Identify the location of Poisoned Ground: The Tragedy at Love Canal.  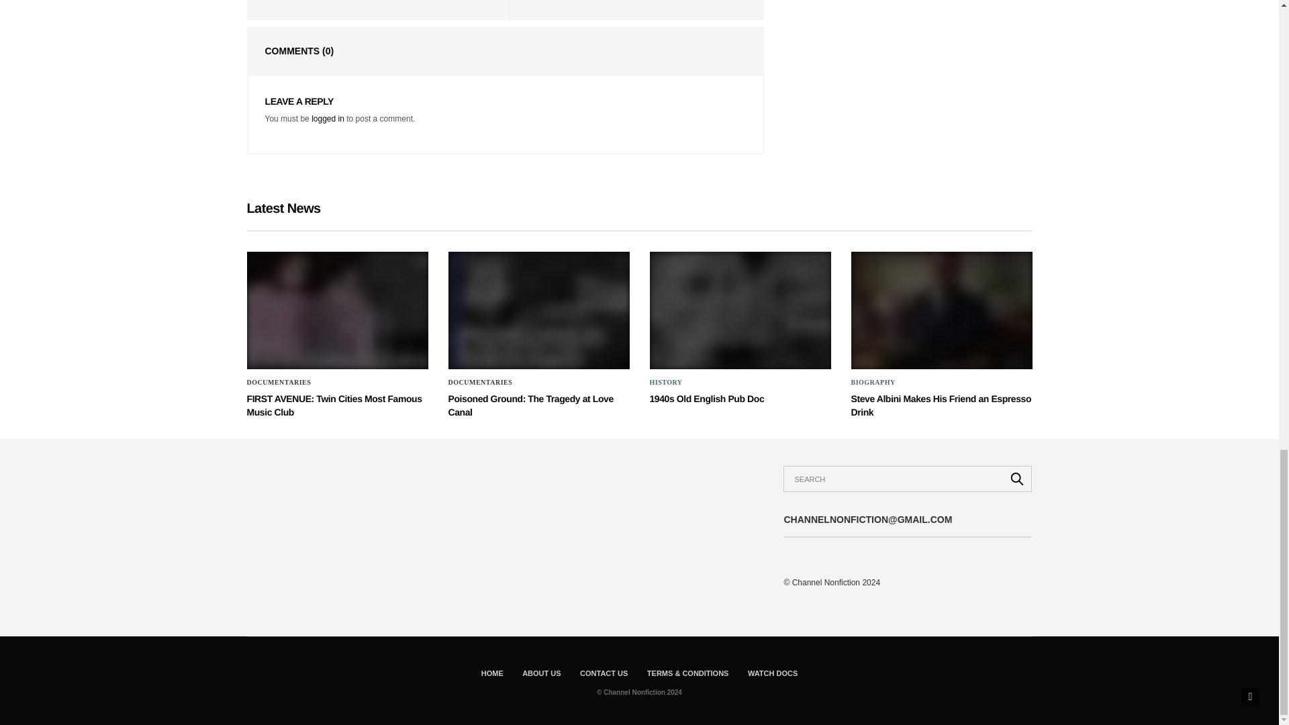
(530, 405).